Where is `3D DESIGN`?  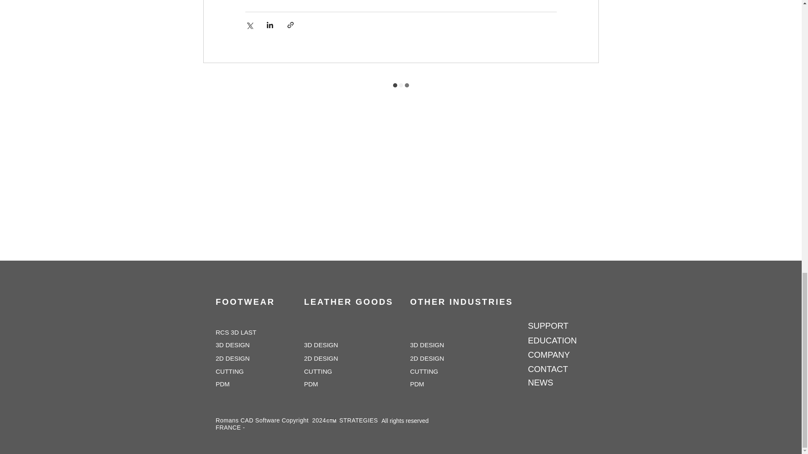 3D DESIGN is located at coordinates (439, 345).